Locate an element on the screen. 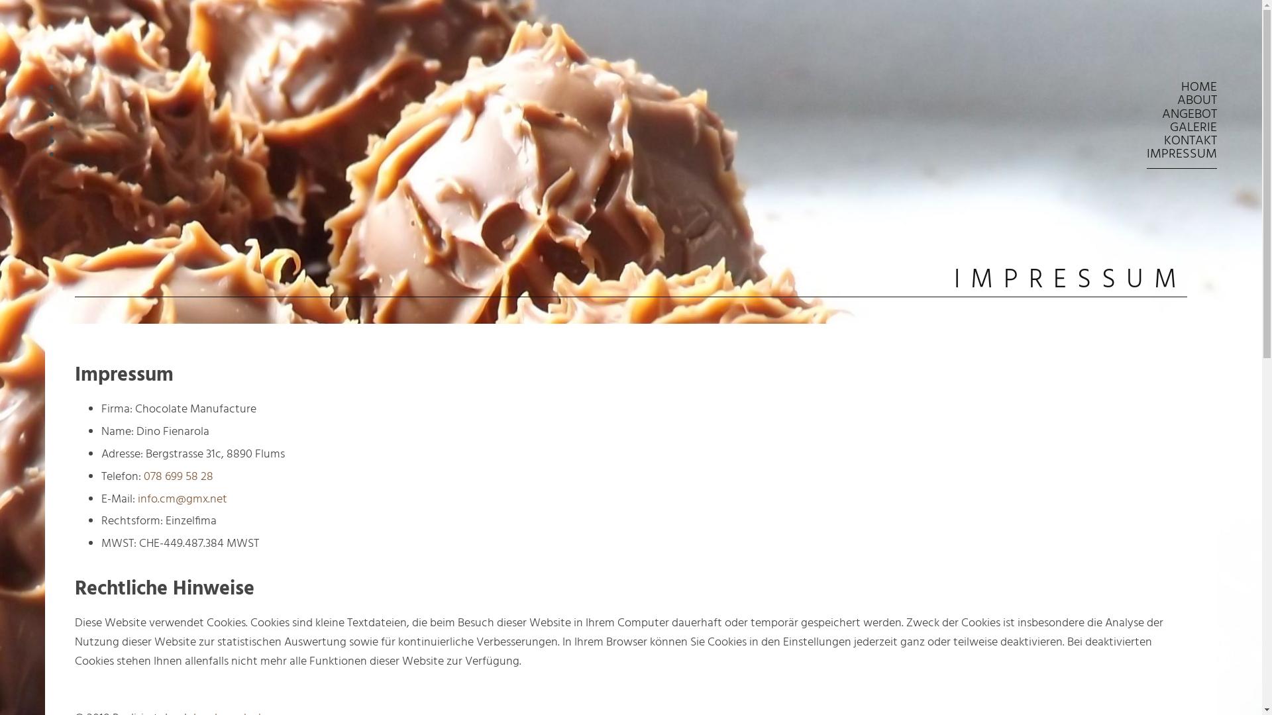 The height and width of the screenshot is (715, 1272). 078 699 58 28 is located at coordinates (179, 477).